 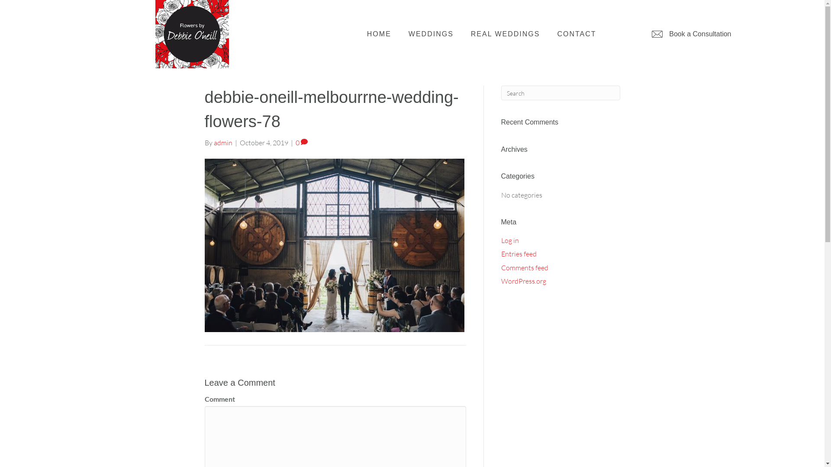 I want to click on HOME, so click(x=379, y=34).